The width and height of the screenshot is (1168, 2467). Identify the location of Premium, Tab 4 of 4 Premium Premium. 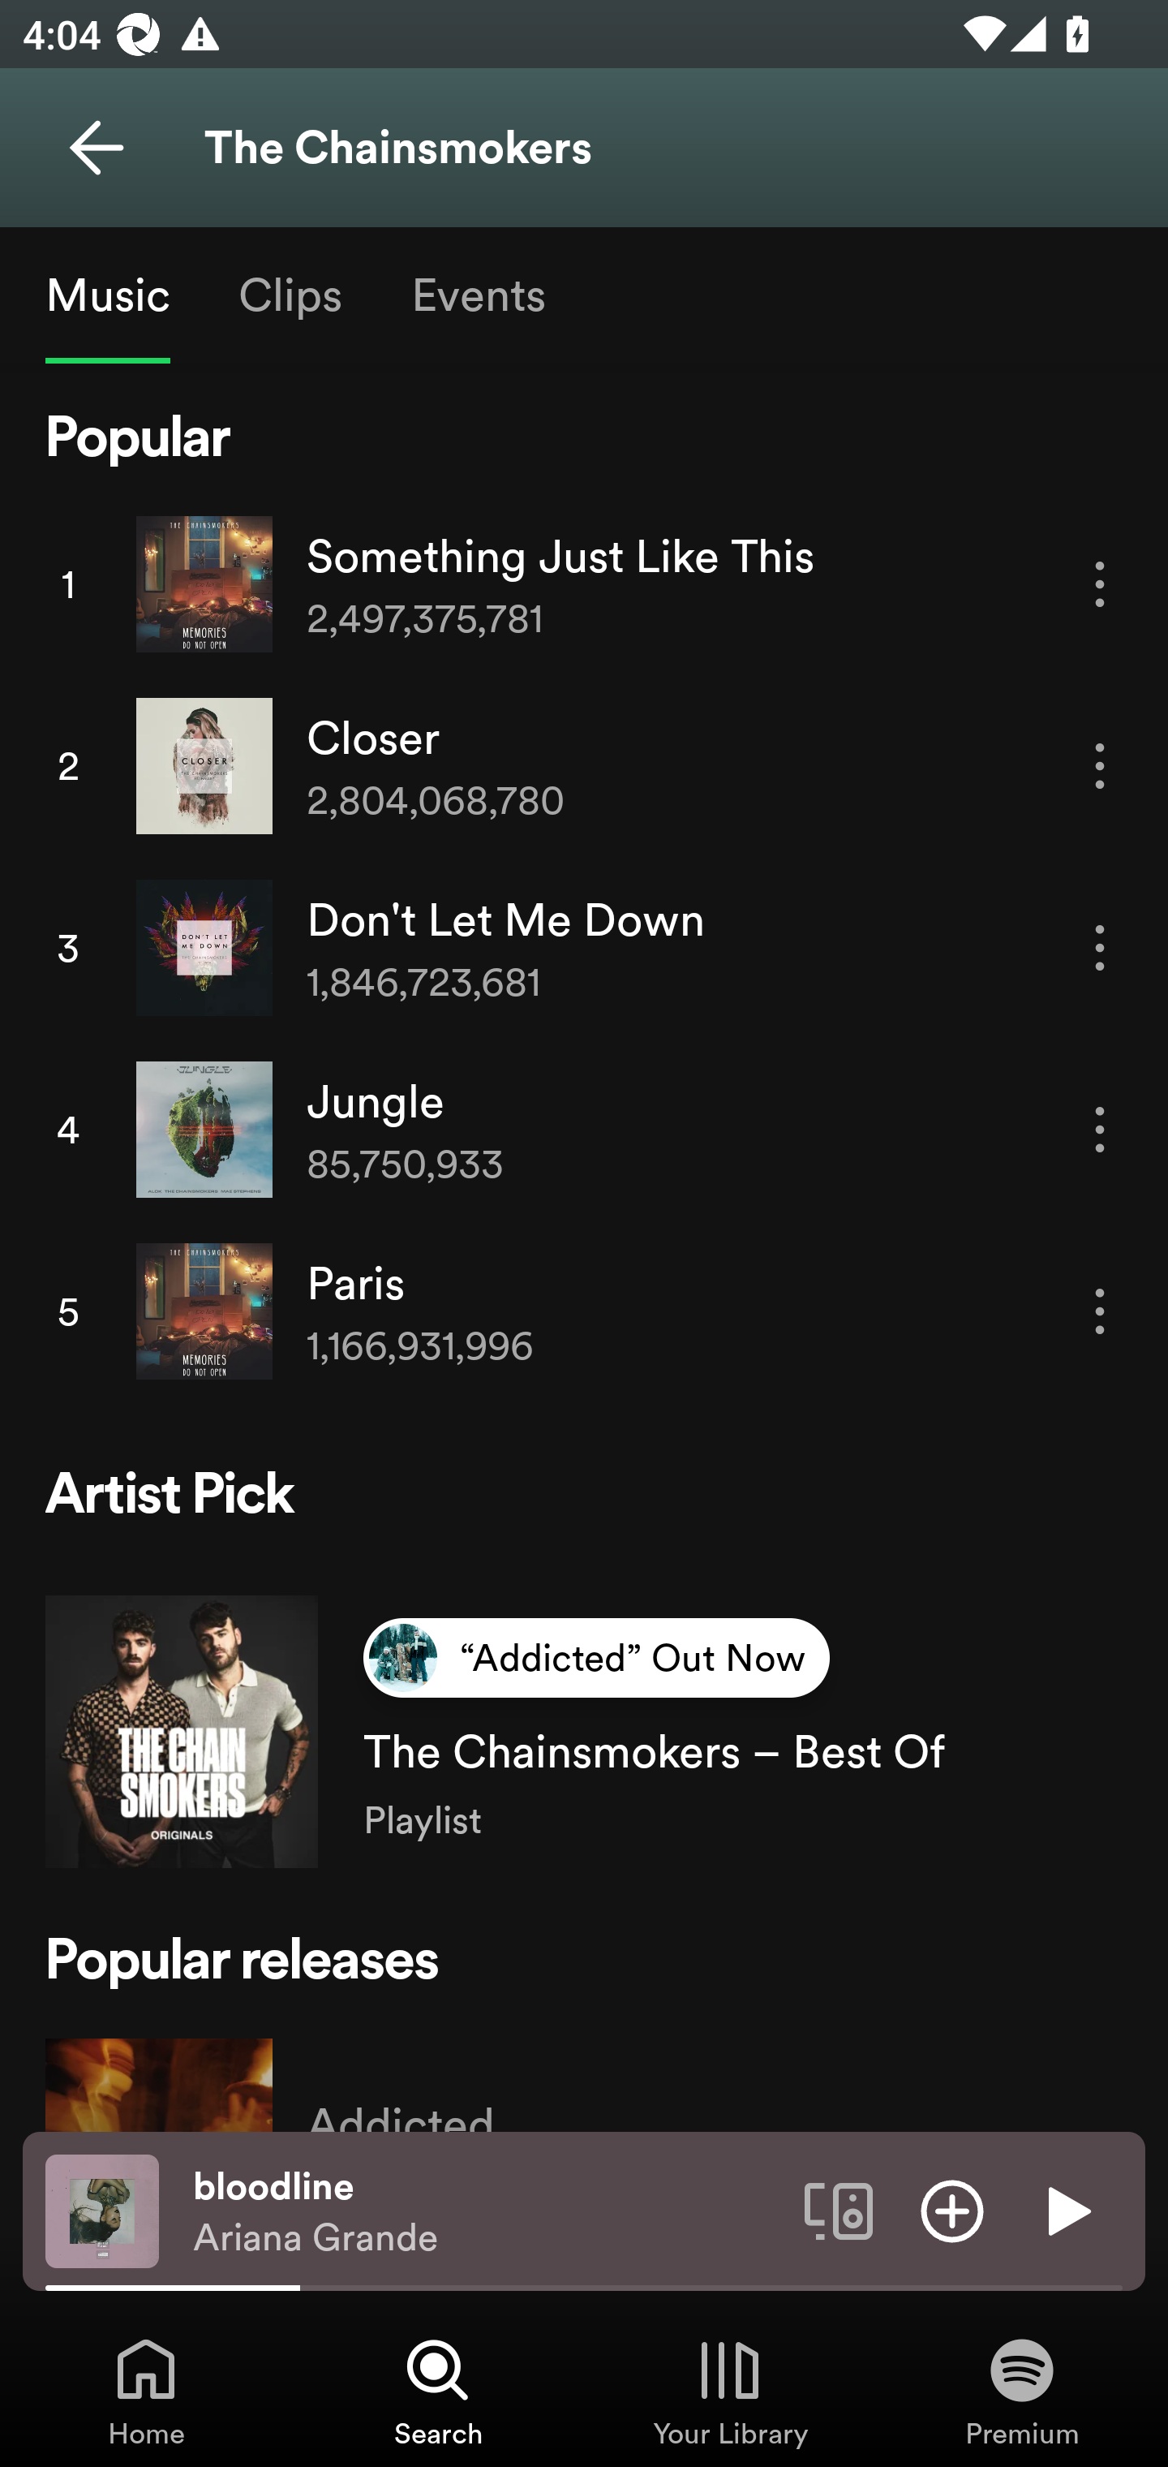
(1022, 2391).